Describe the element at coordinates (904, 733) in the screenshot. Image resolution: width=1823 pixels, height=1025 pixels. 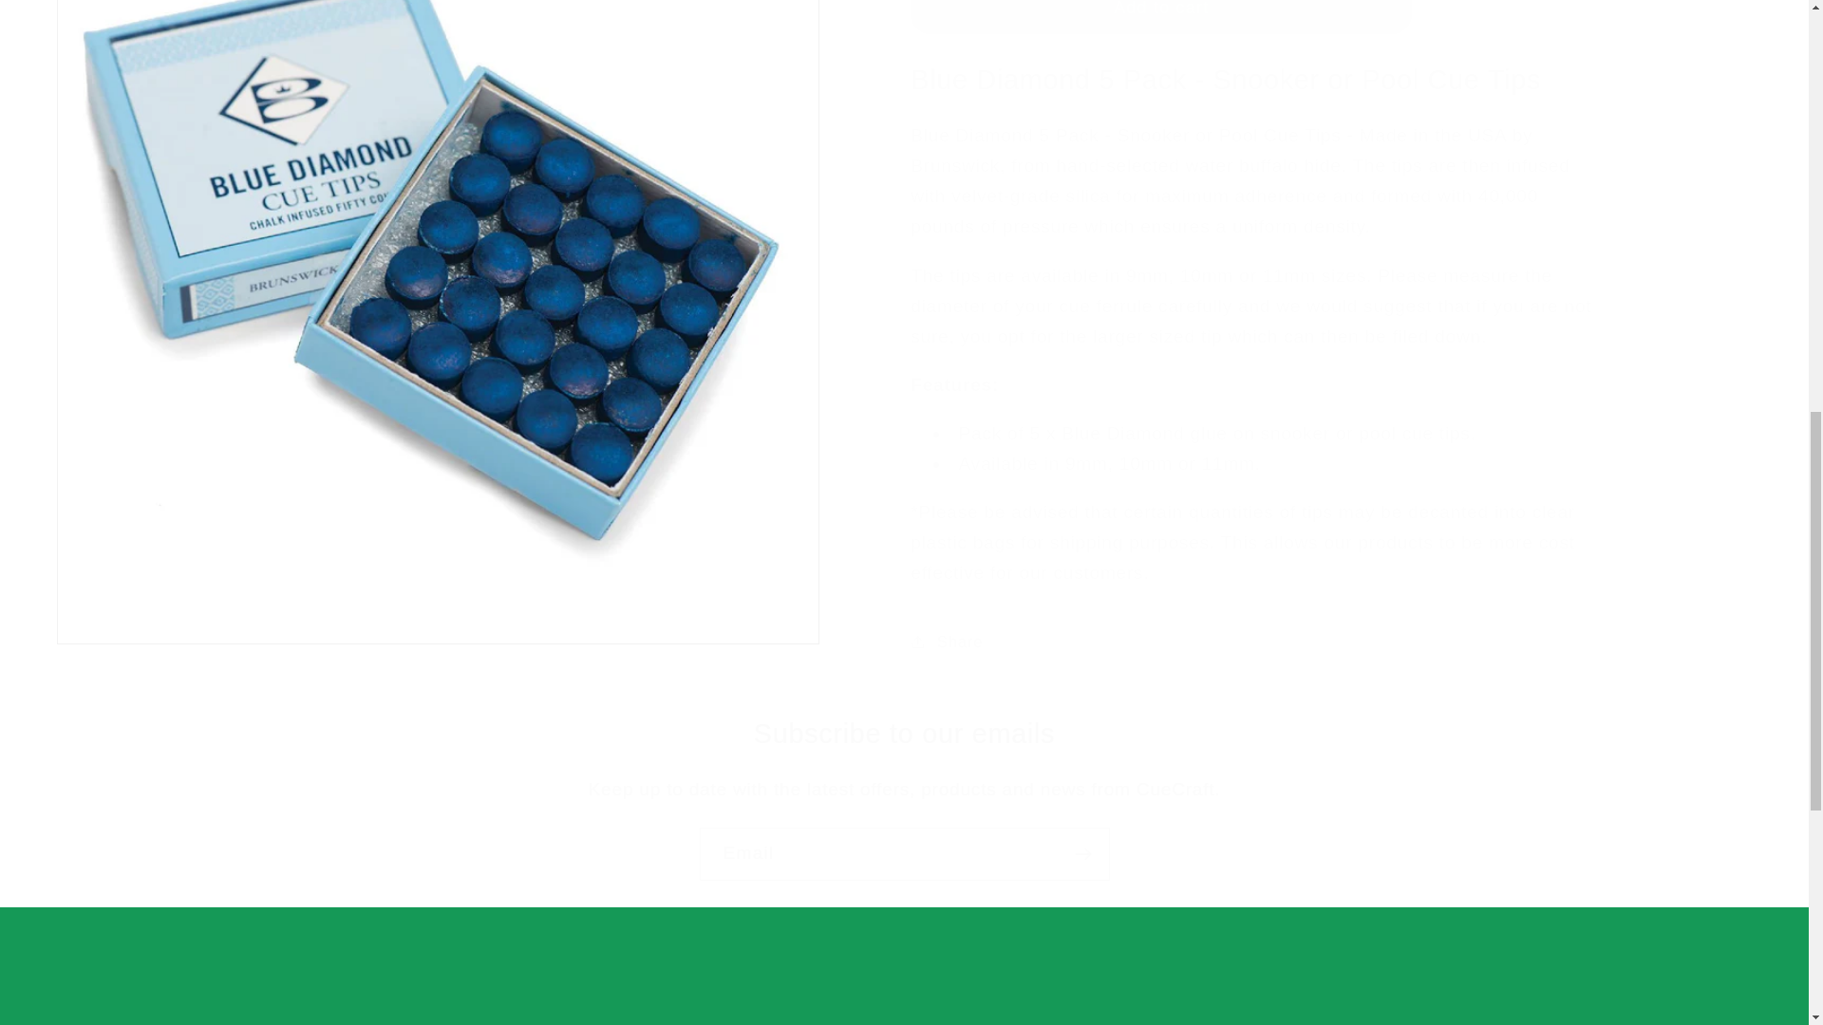
I see `Subscribe to our emails` at that location.